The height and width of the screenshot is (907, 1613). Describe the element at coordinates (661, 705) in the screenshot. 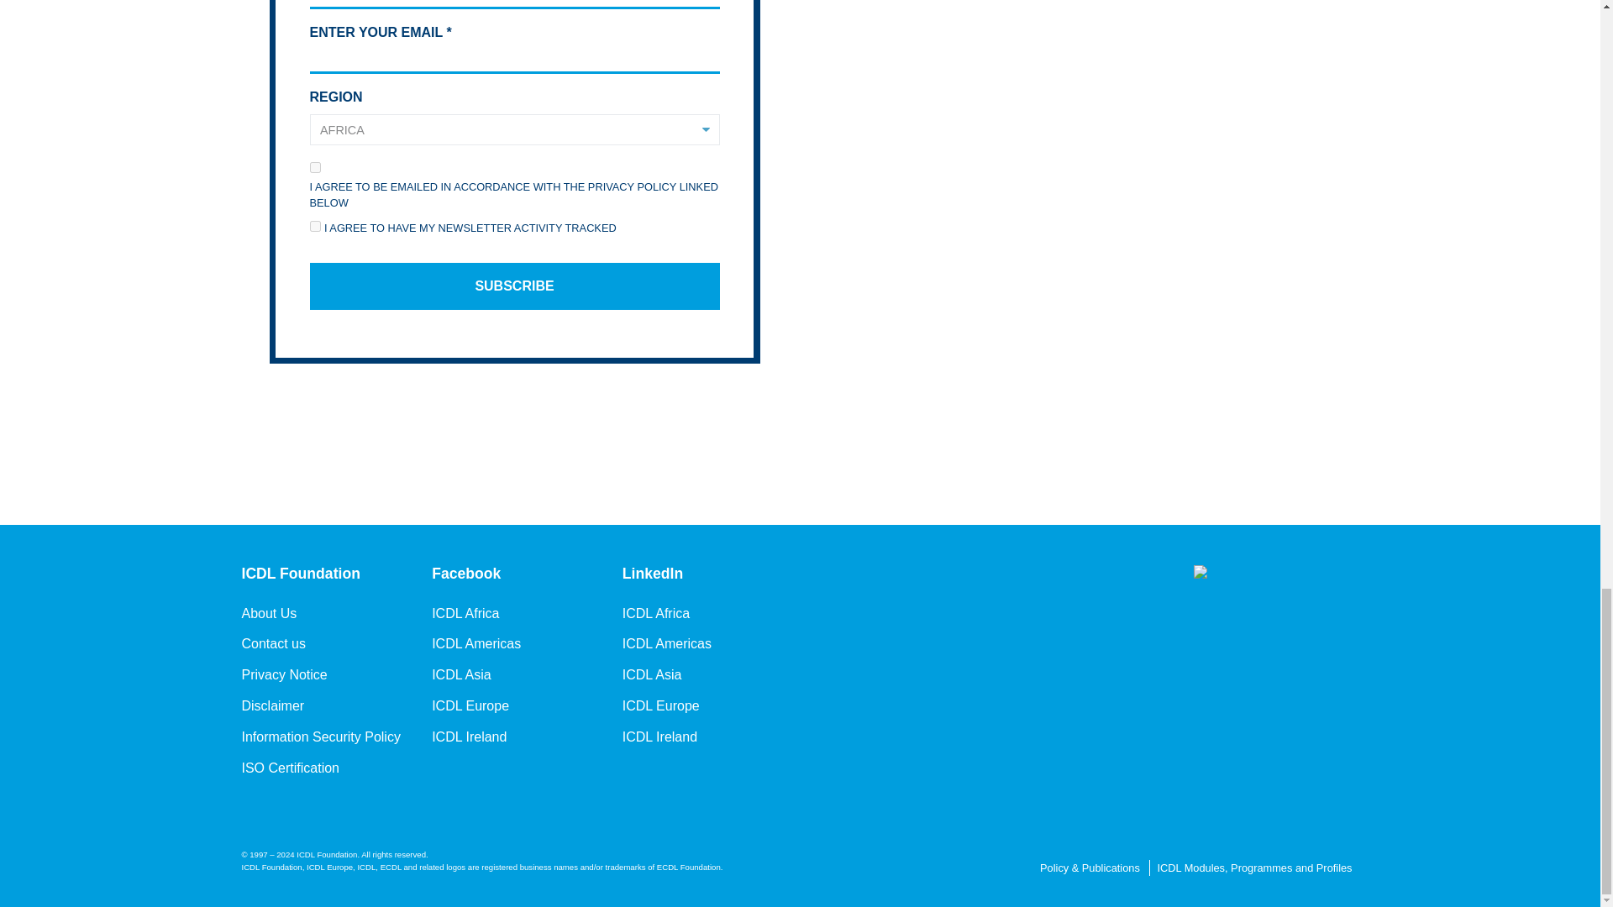

I see `ICDL Europe` at that location.